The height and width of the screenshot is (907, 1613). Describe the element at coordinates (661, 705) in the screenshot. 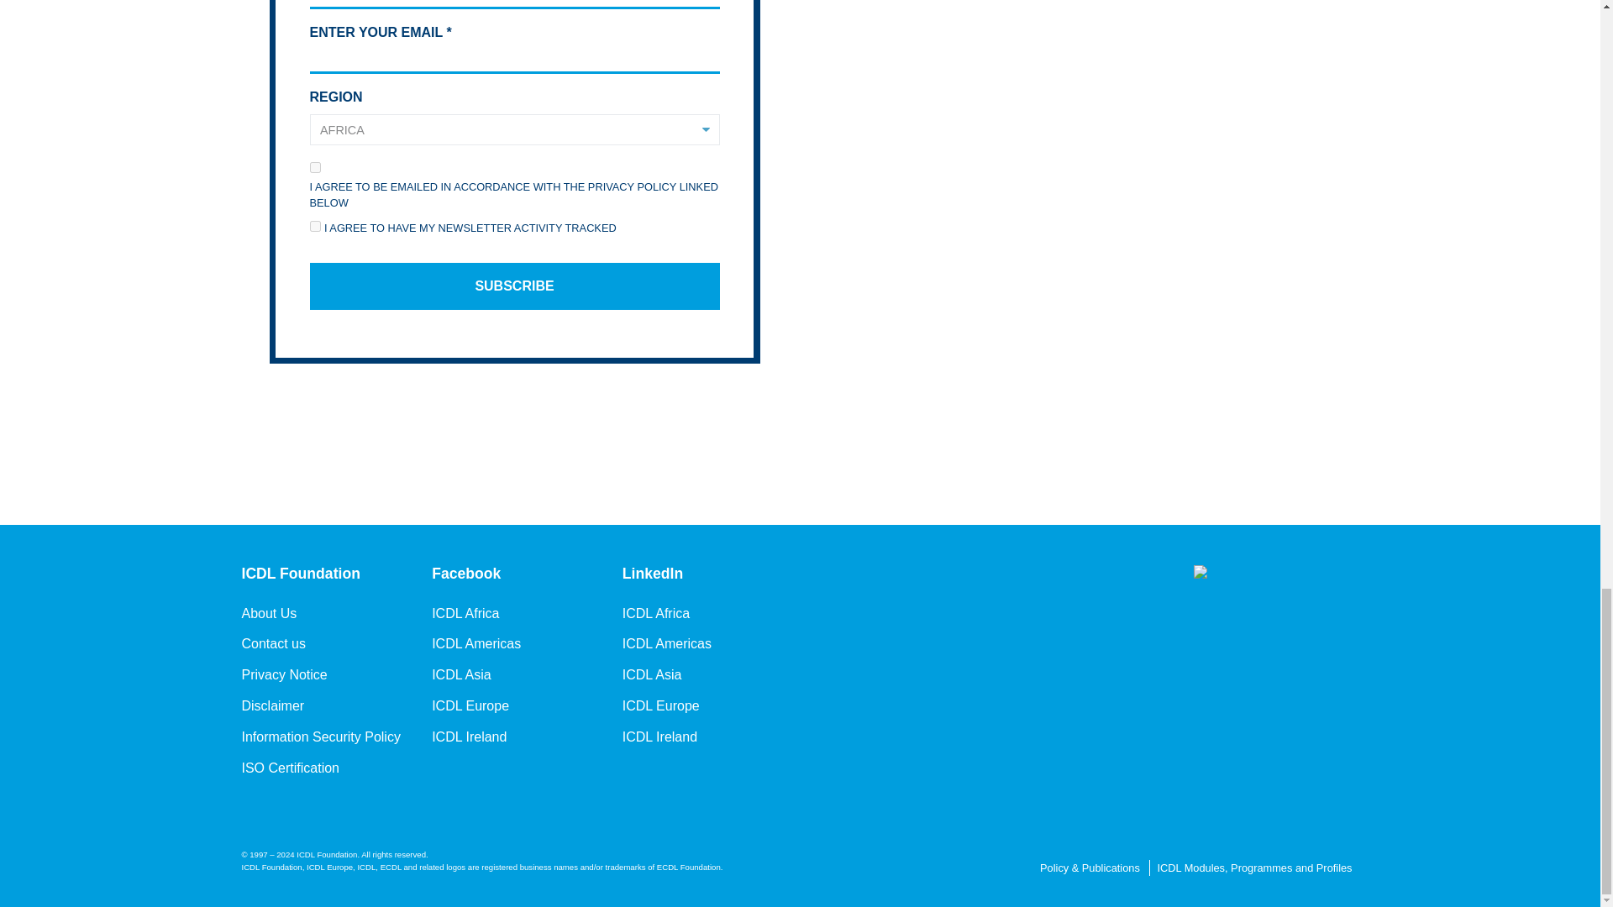

I see `ICDL Europe` at that location.